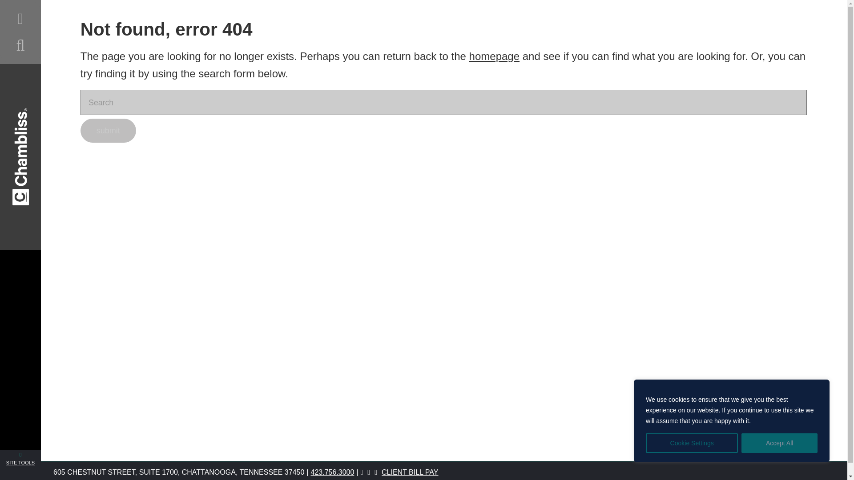 The height and width of the screenshot is (480, 854). Describe the element at coordinates (779, 443) in the screenshot. I see `Accept All` at that location.